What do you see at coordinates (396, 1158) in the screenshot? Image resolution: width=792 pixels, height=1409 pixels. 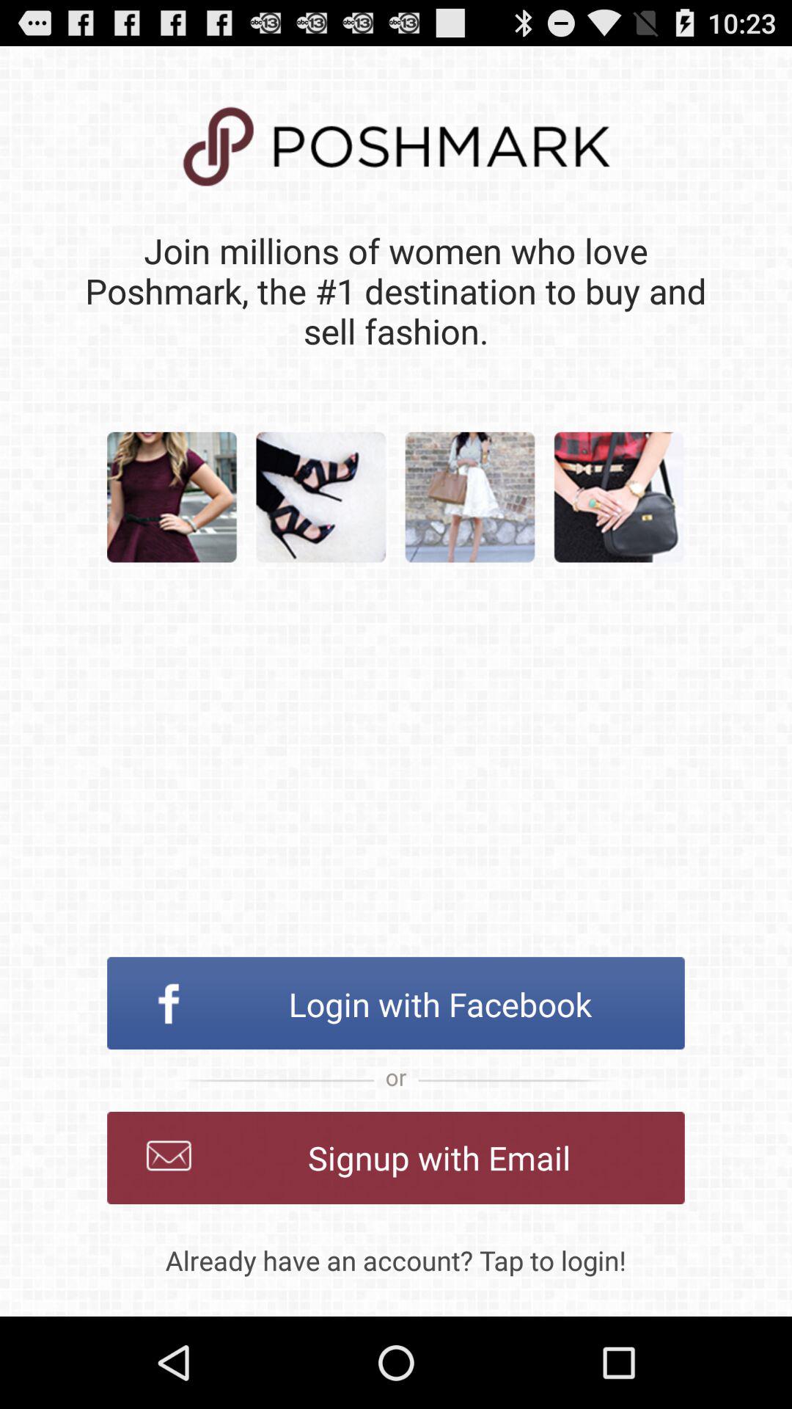 I see `scroll until signup with email icon` at bounding box center [396, 1158].